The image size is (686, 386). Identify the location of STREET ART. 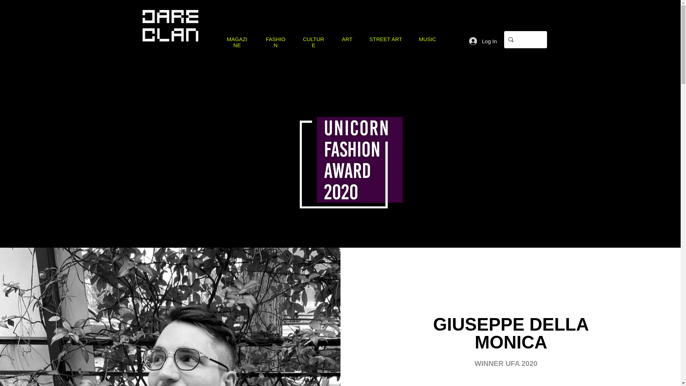
(386, 39).